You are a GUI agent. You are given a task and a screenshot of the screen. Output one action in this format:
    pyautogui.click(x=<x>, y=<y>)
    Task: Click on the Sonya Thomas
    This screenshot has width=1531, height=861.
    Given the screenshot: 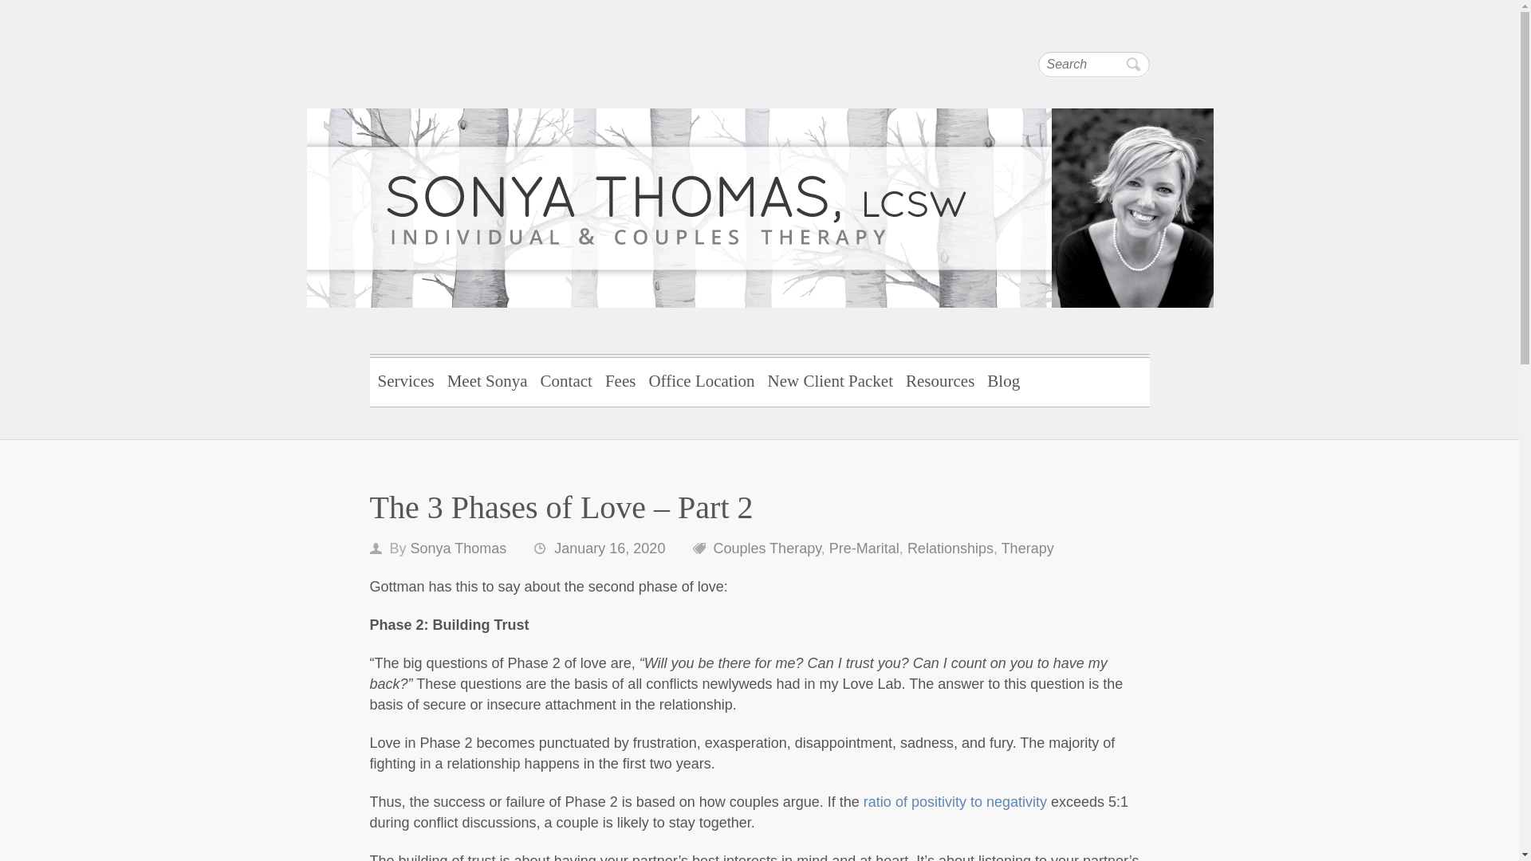 What is the action you would take?
    pyautogui.click(x=458, y=548)
    